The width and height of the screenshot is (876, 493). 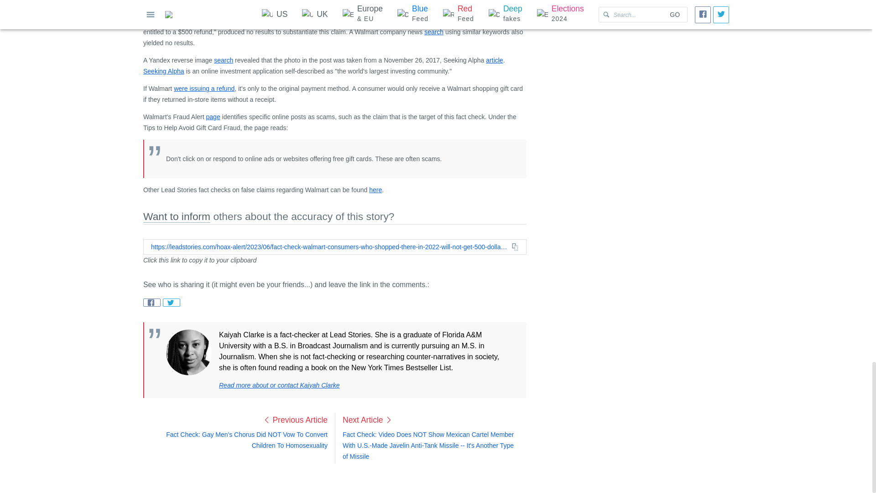 What do you see at coordinates (213, 117) in the screenshot?
I see `page` at bounding box center [213, 117].